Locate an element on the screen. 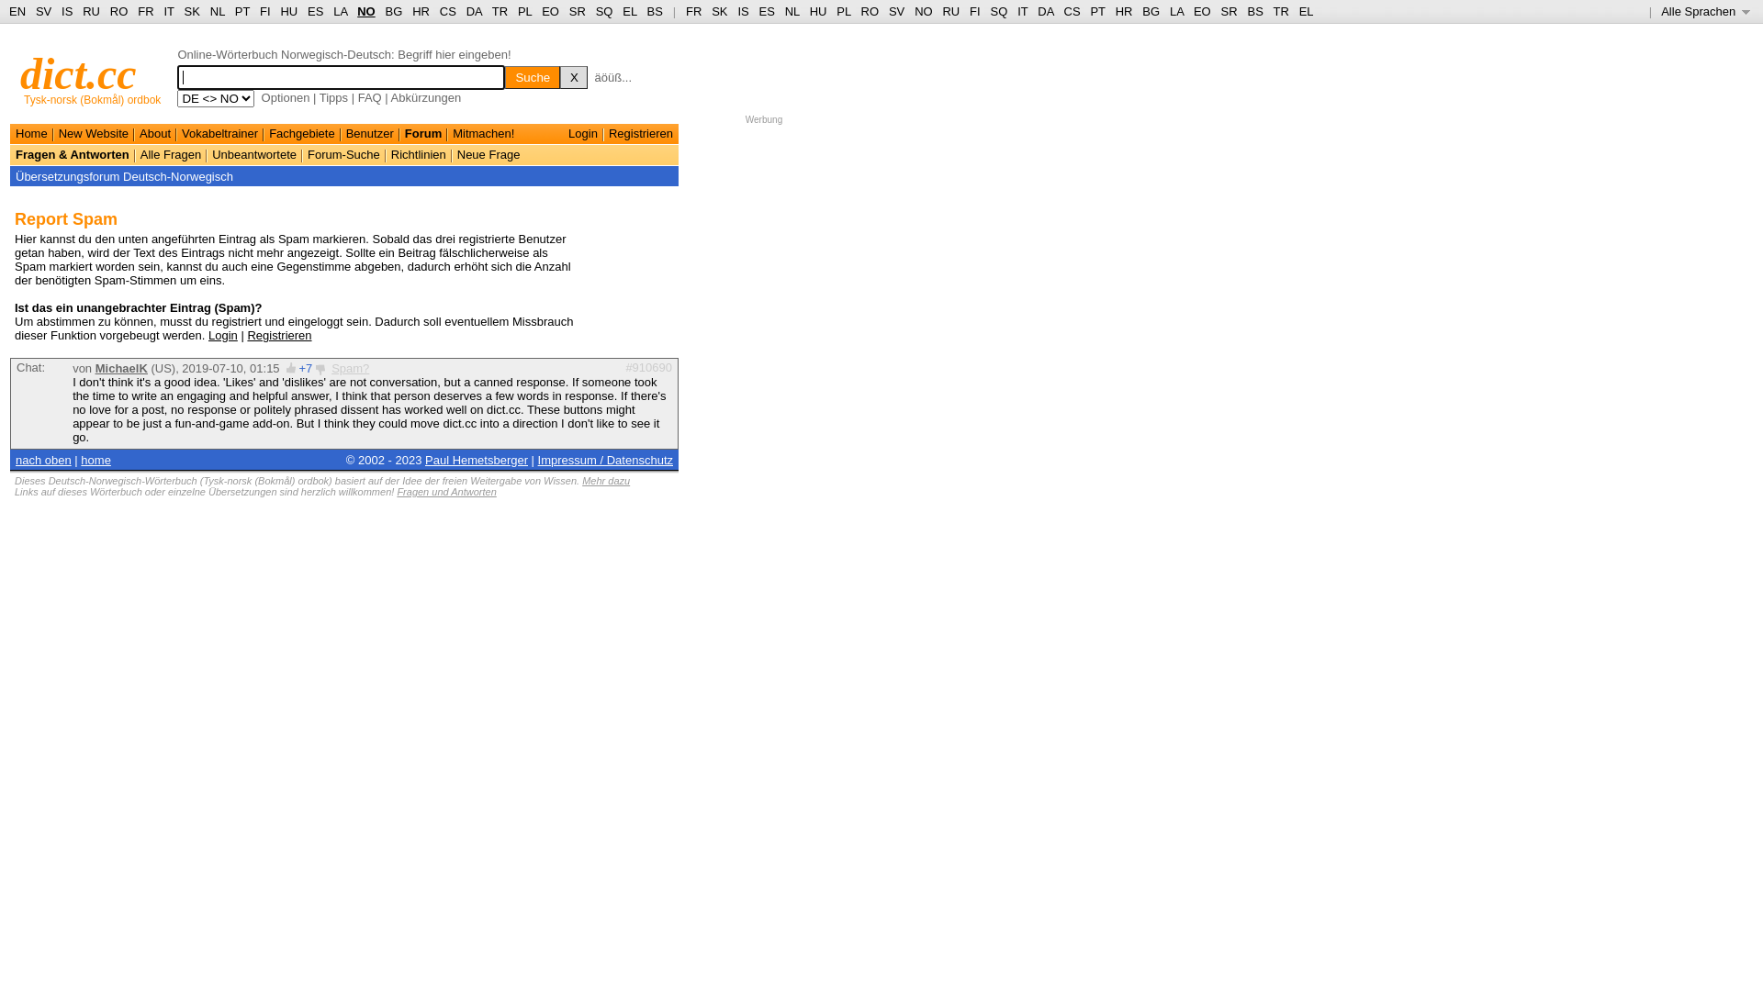 The width and height of the screenshot is (1763, 991). Forum-Suche is located at coordinates (343, 154).